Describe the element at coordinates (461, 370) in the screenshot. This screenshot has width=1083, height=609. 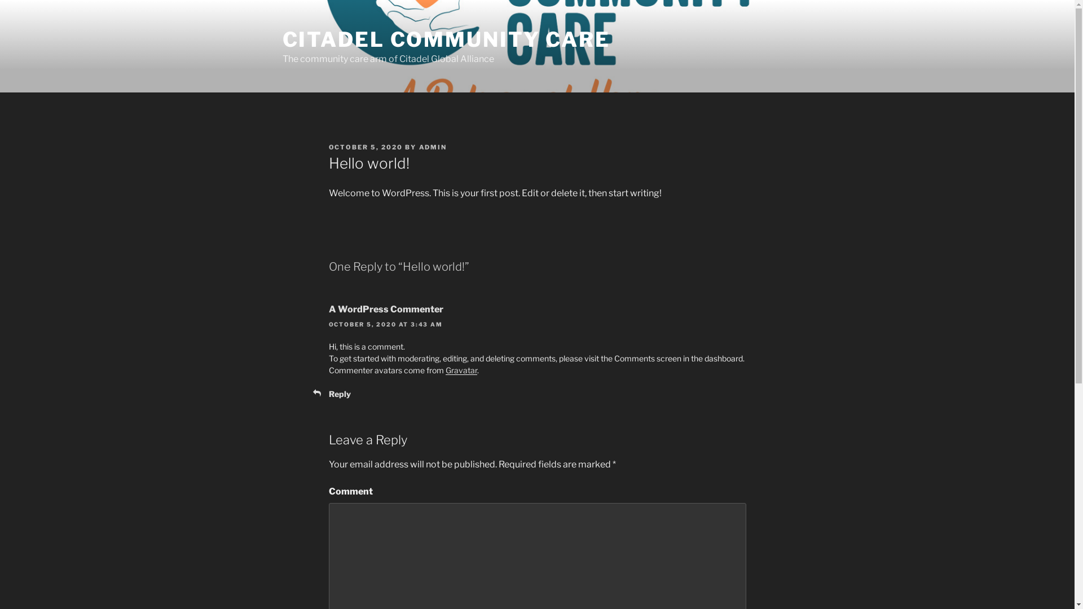
I see `Gravatar` at that location.